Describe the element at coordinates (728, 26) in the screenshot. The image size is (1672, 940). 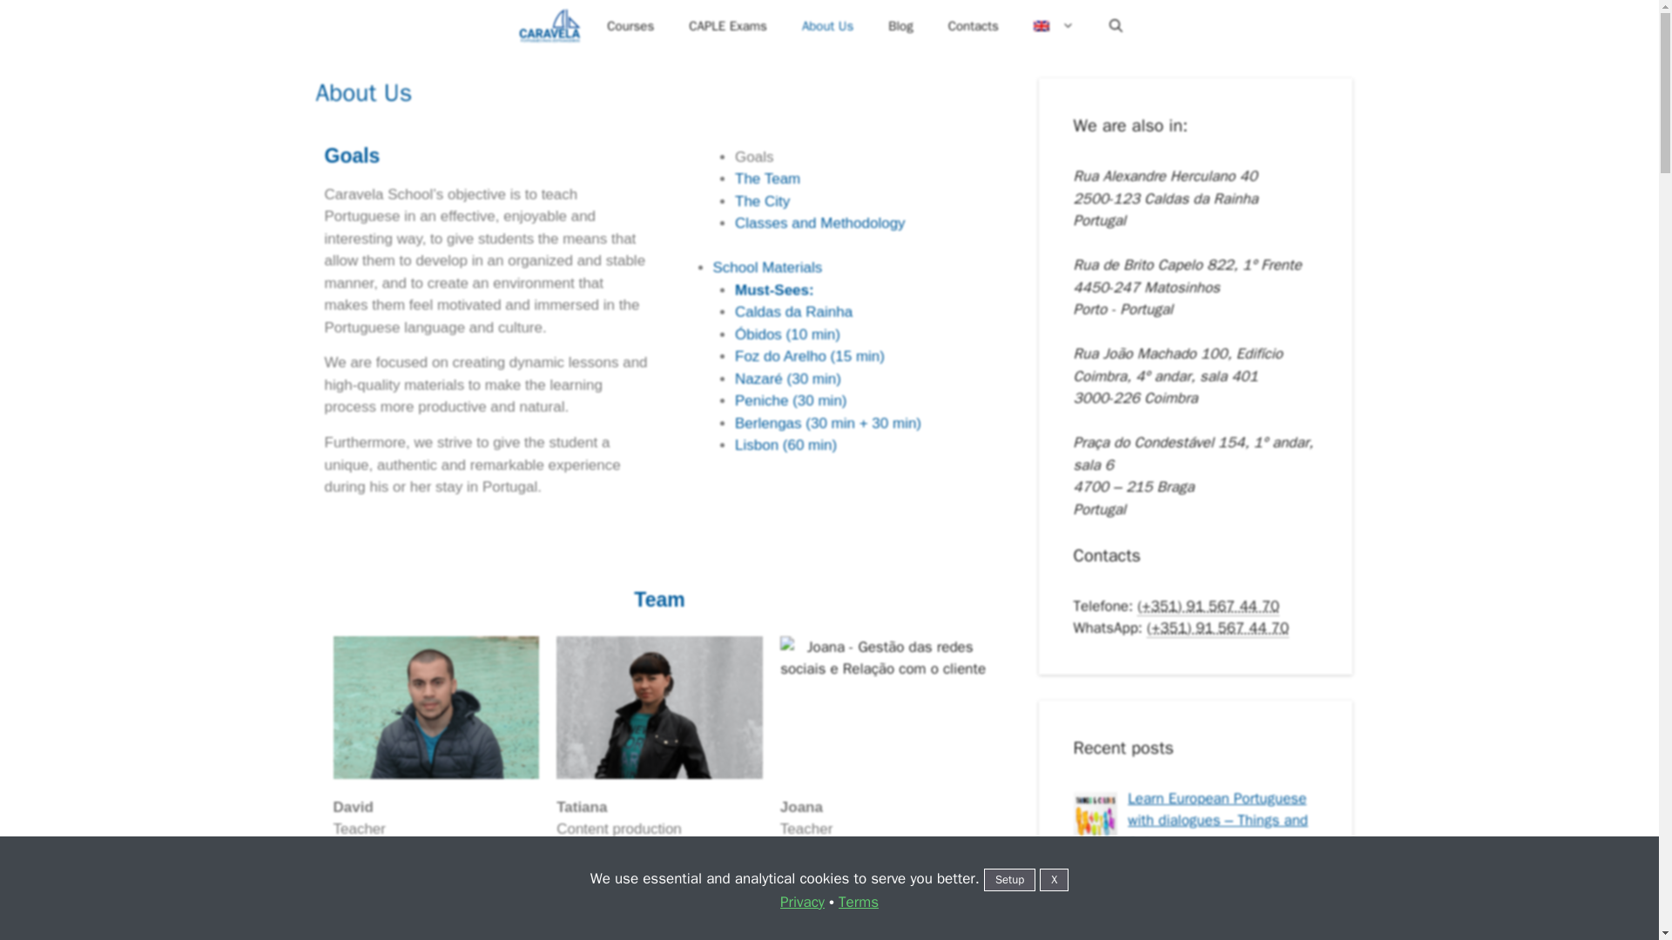
I see `CAPLE Exams` at that location.